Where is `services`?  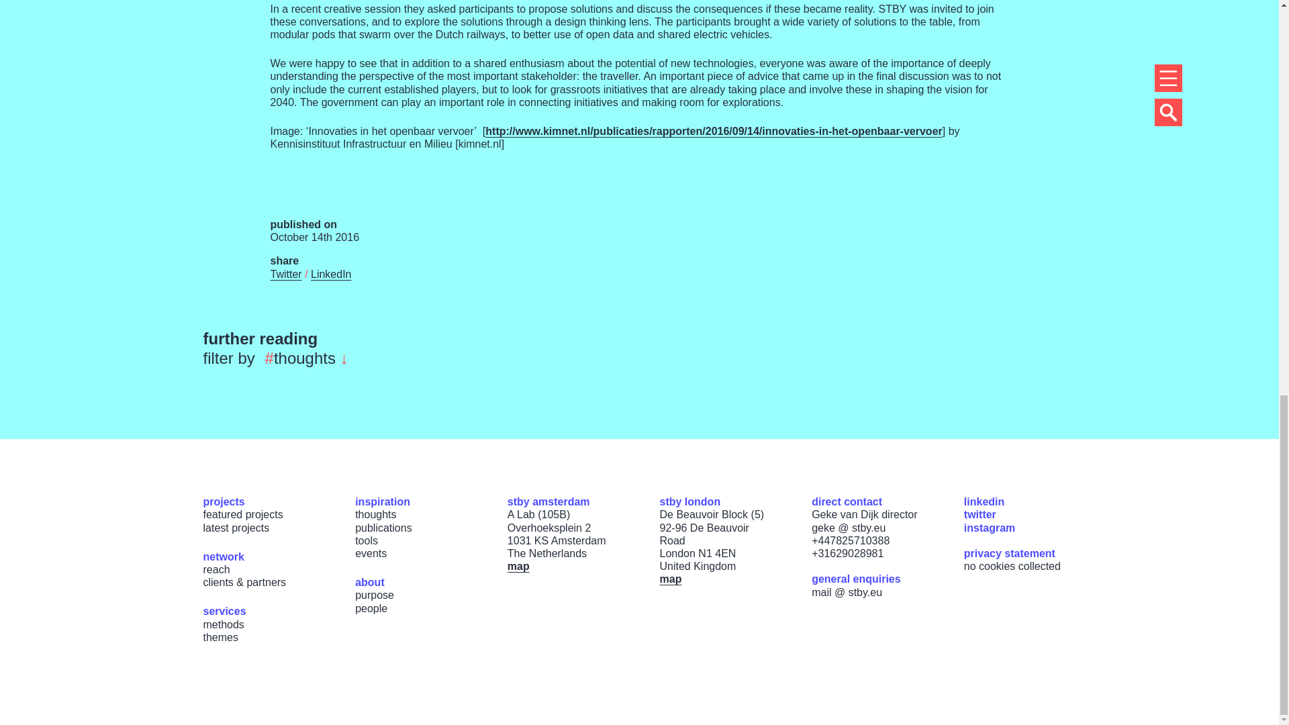
services is located at coordinates (224, 611).